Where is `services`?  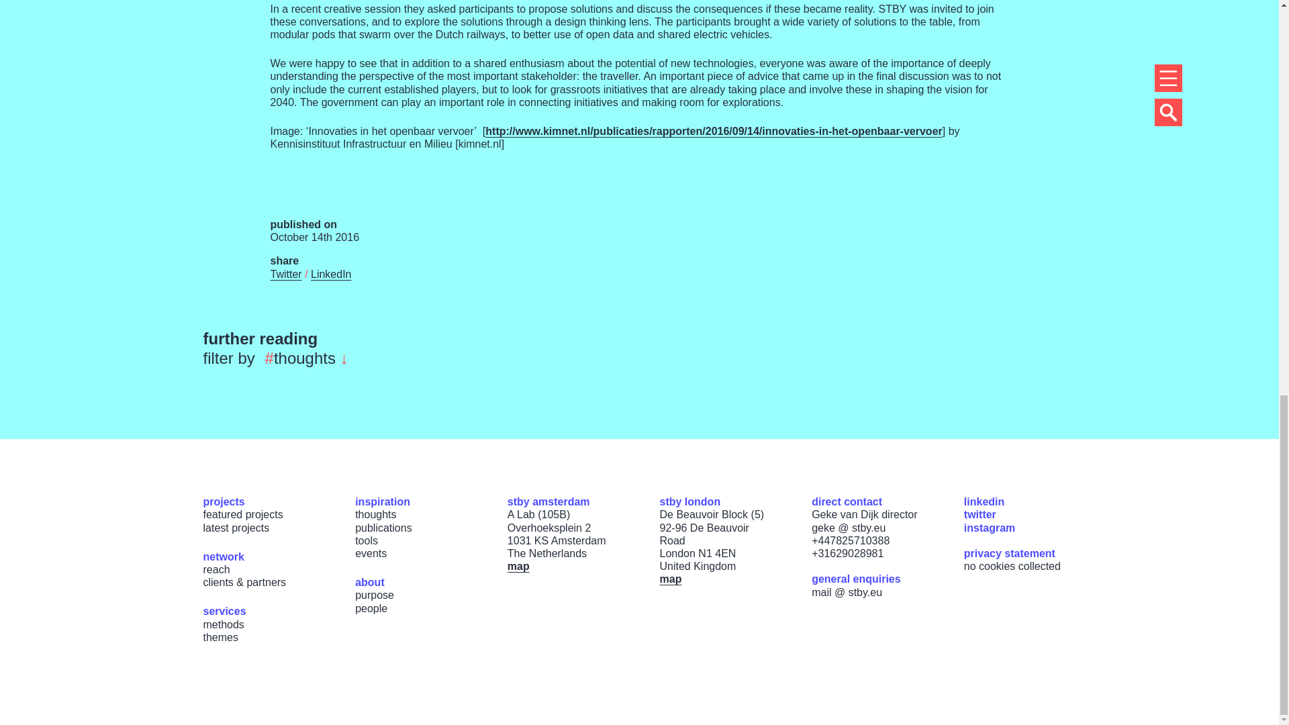
services is located at coordinates (224, 611).